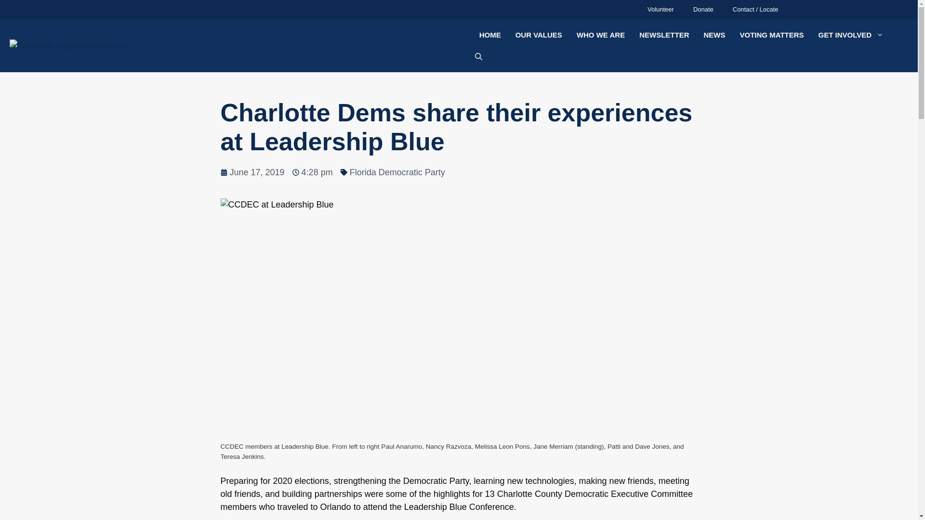  I want to click on NEWS, so click(714, 35).